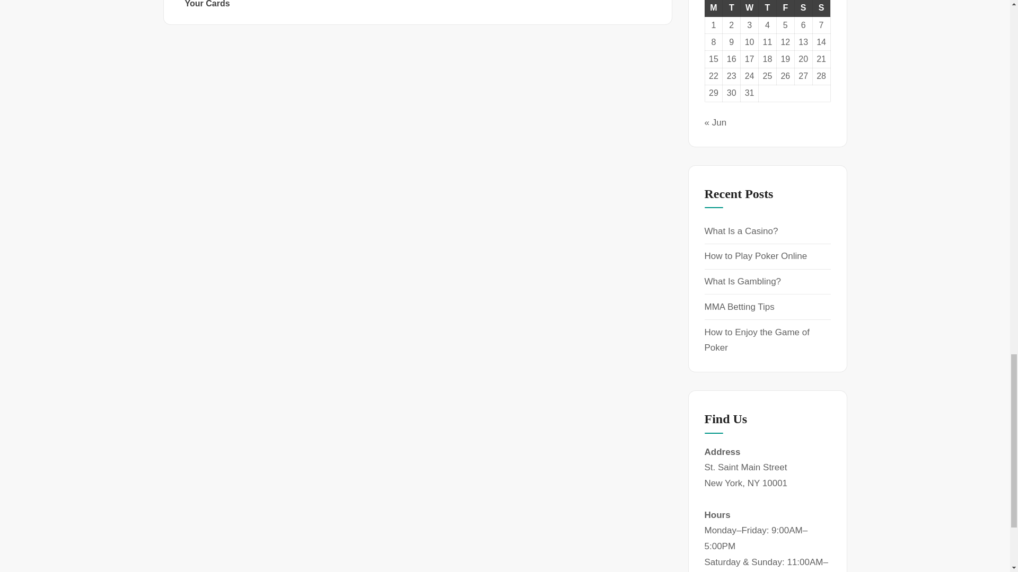  I want to click on Thursday, so click(767, 8).